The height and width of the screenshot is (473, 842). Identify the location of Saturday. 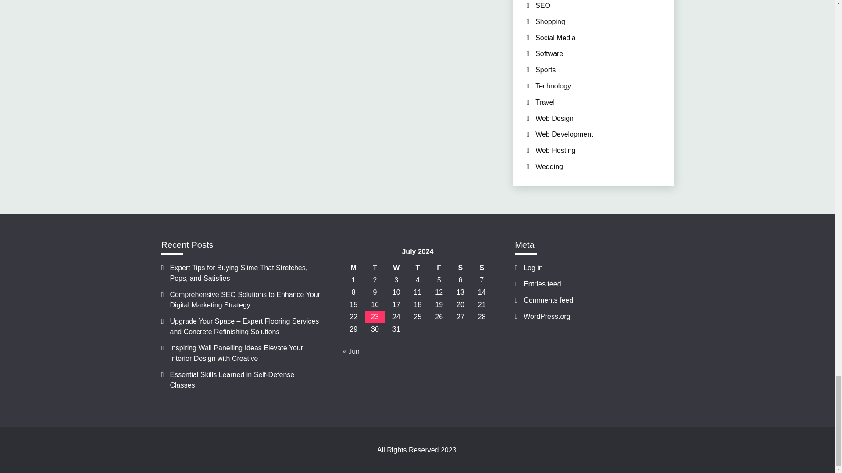
(460, 268).